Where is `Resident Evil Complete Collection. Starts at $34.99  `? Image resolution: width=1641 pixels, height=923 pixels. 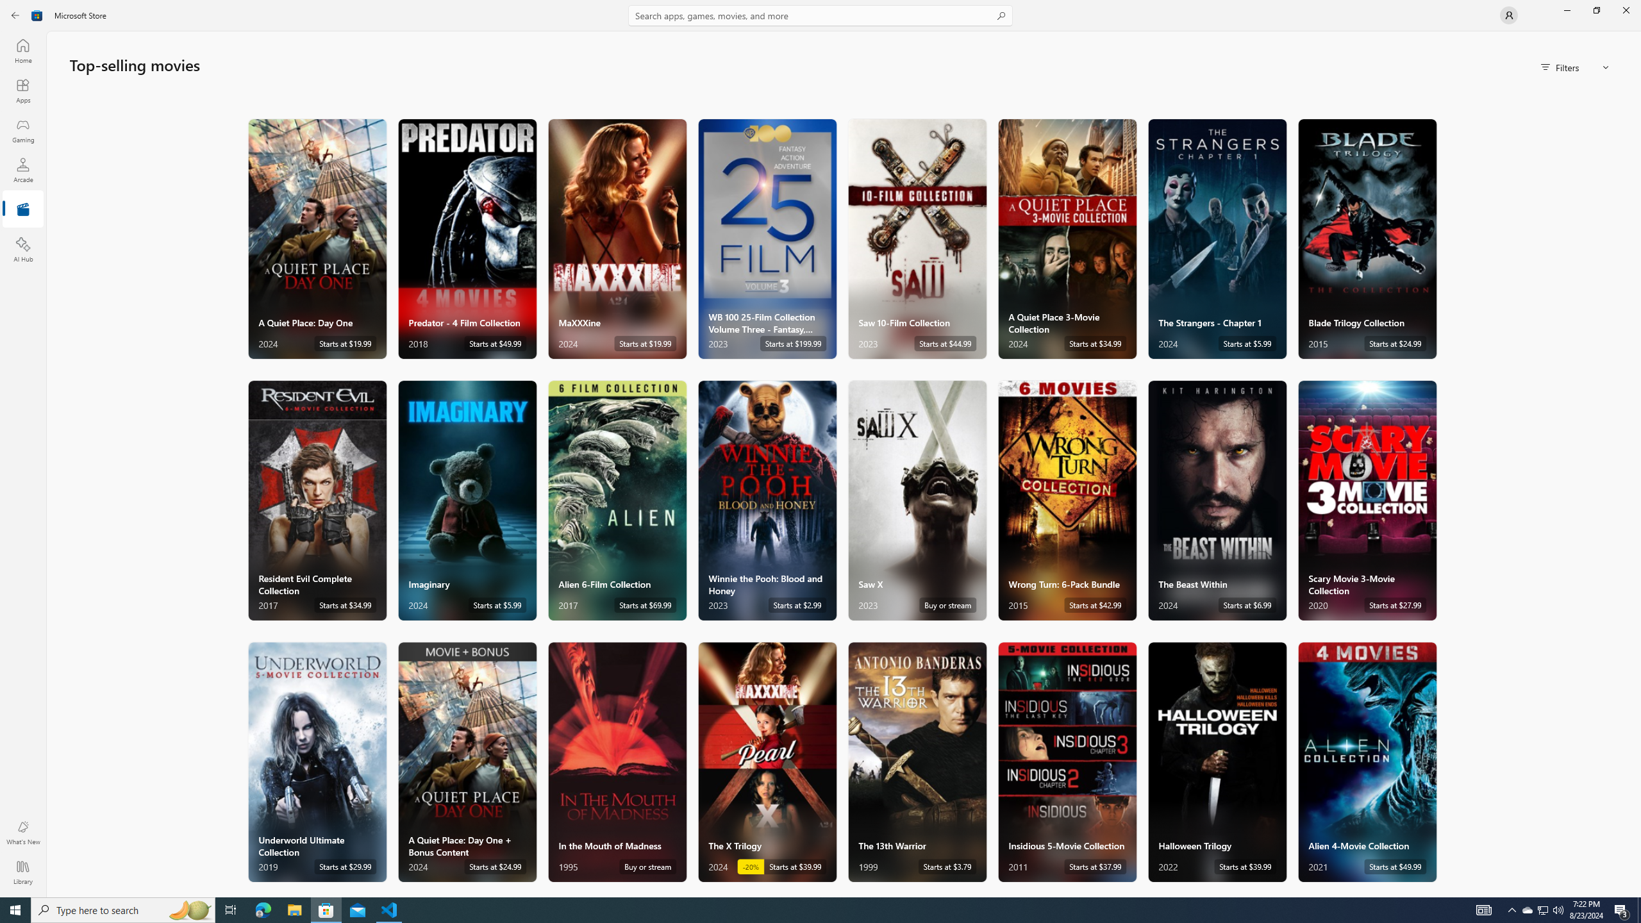 Resident Evil Complete Collection. Starts at $34.99   is located at coordinates (317, 501).